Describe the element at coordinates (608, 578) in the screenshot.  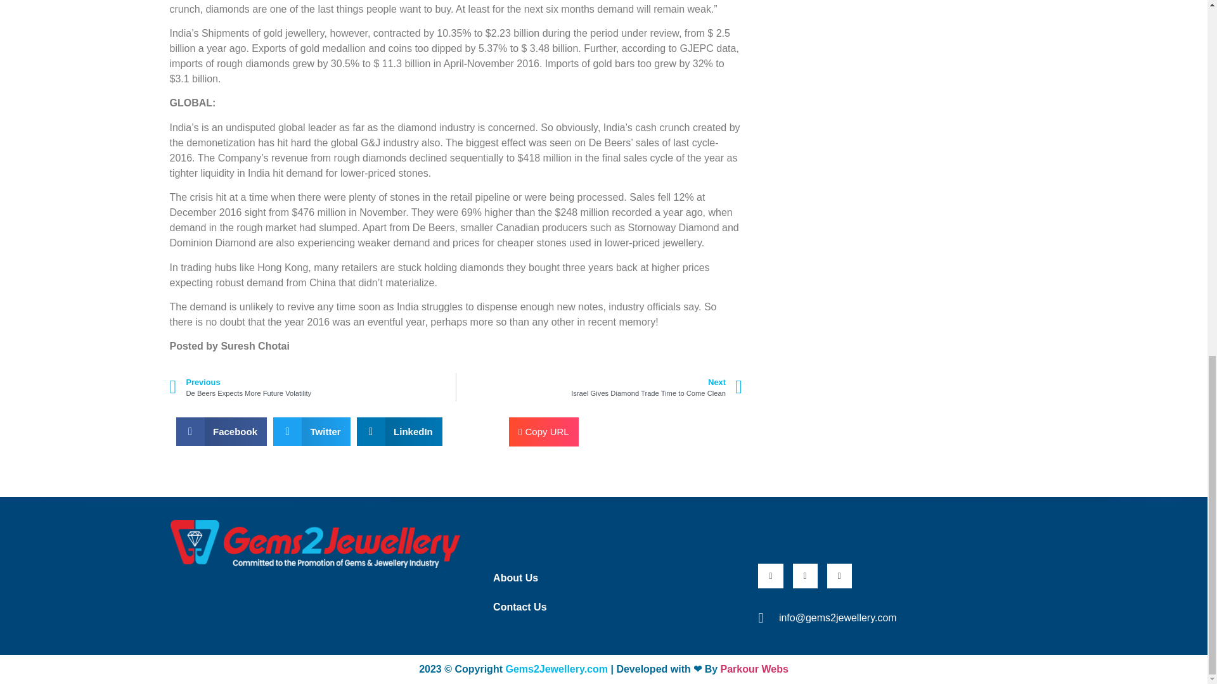
I see `About Us` at that location.